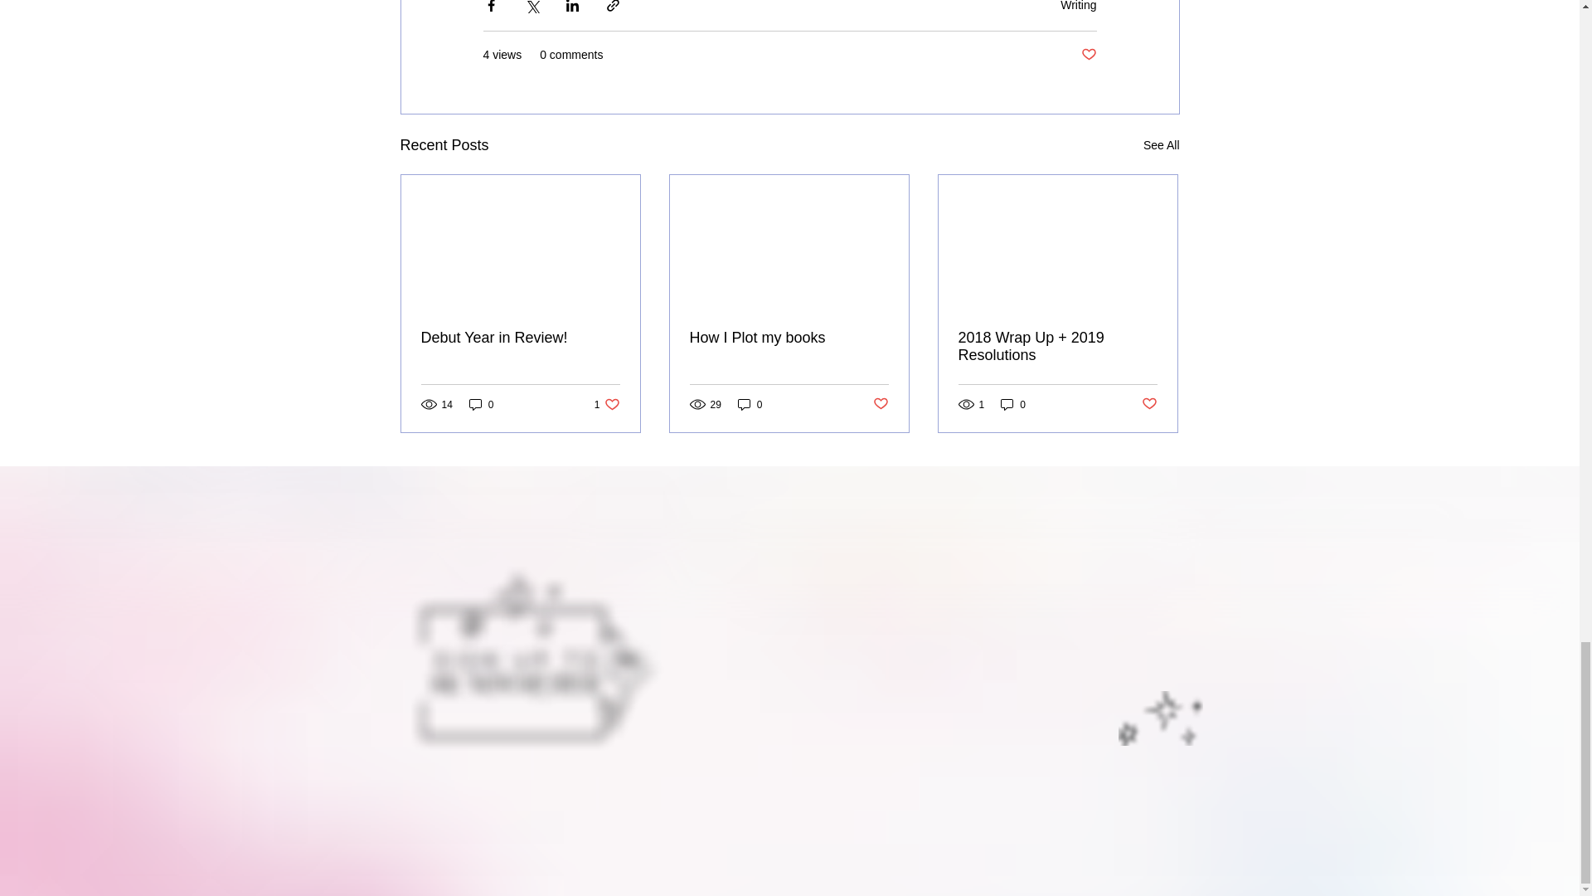 Image resolution: width=1592 pixels, height=896 pixels. Describe the element at coordinates (1013, 404) in the screenshot. I see `0` at that location.